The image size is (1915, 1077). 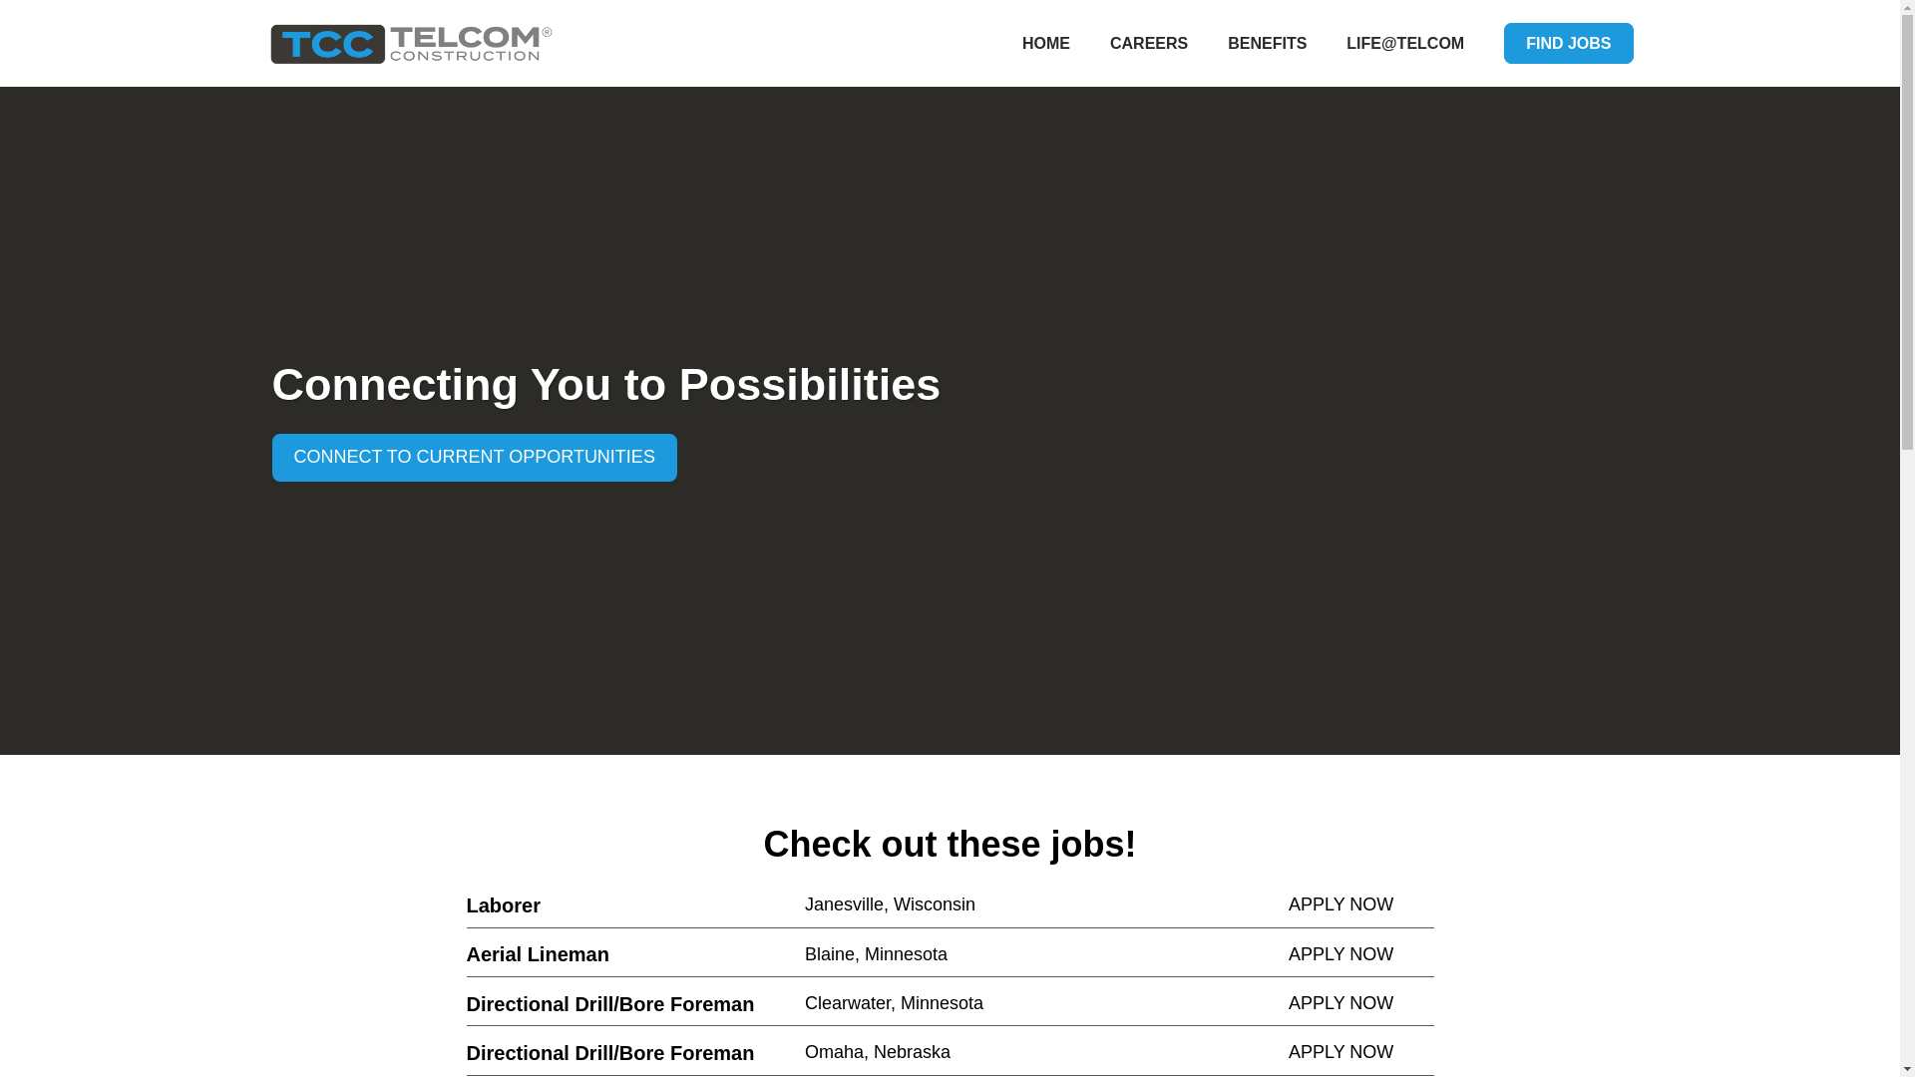 What do you see at coordinates (636, 905) in the screenshot?
I see `Laborer` at bounding box center [636, 905].